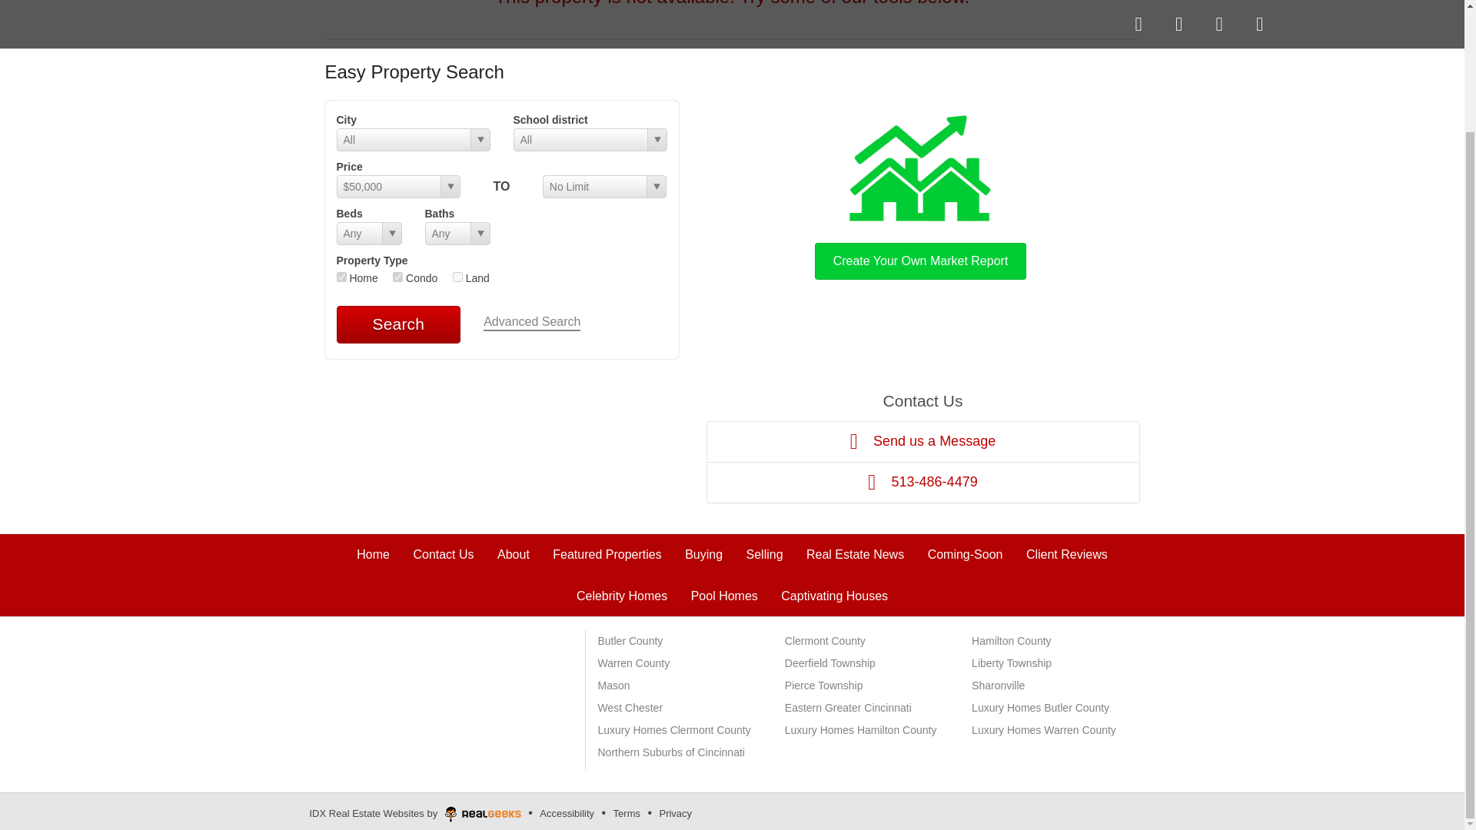 Image resolution: width=1476 pixels, height=830 pixels. Describe the element at coordinates (724, 596) in the screenshot. I see `Pool Homes` at that location.